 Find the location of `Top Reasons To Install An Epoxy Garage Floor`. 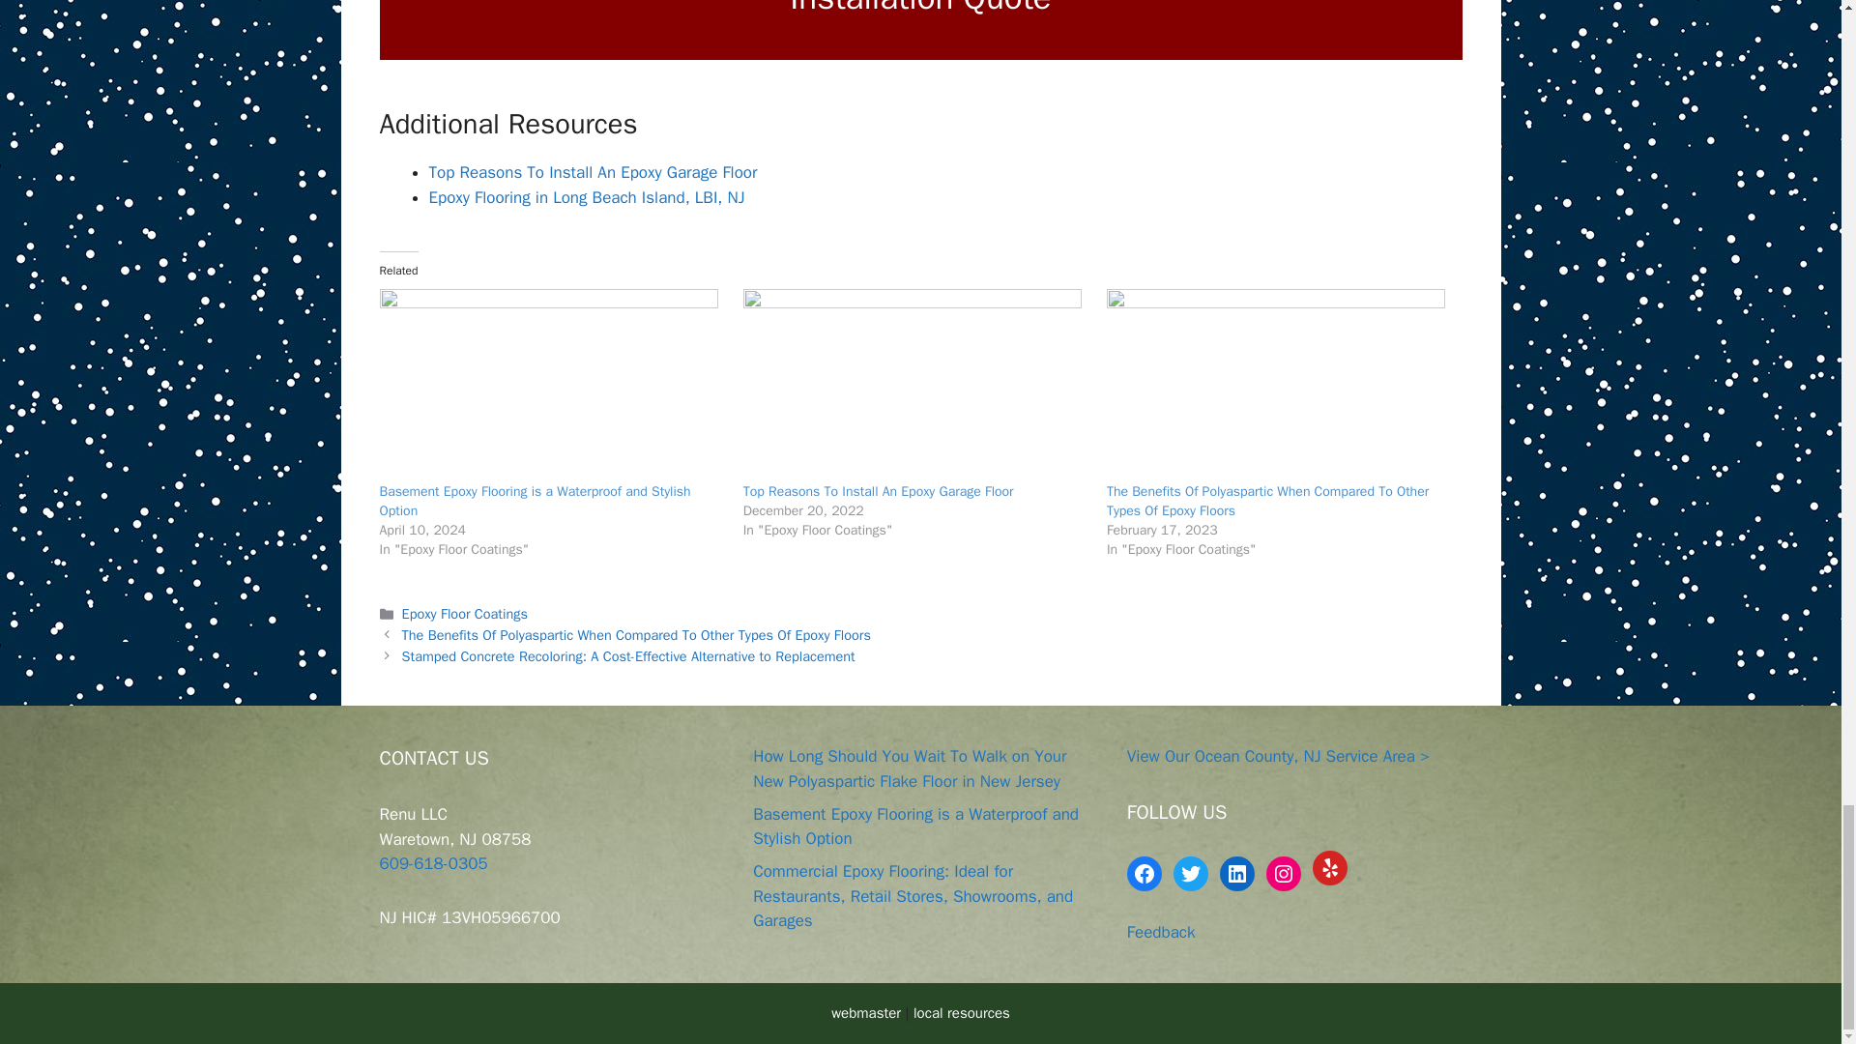

Top Reasons To Install An Epoxy Garage Floor is located at coordinates (915, 385).